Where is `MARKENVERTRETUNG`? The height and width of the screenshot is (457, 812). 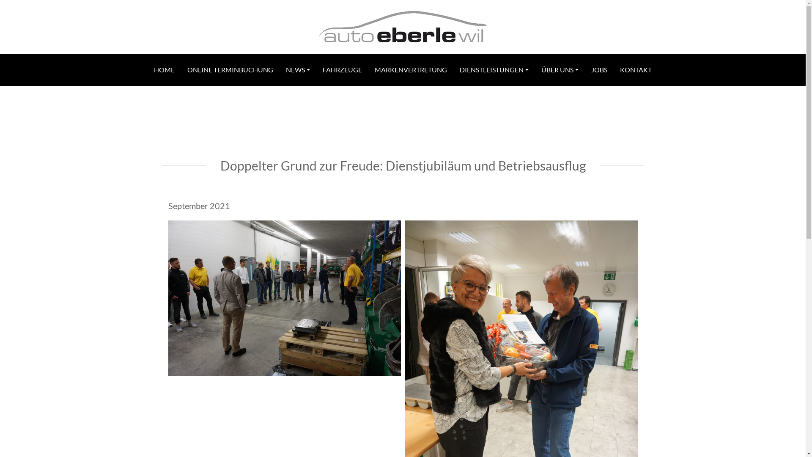
MARKENVERTRETUNG is located at coordinates (411, 70).